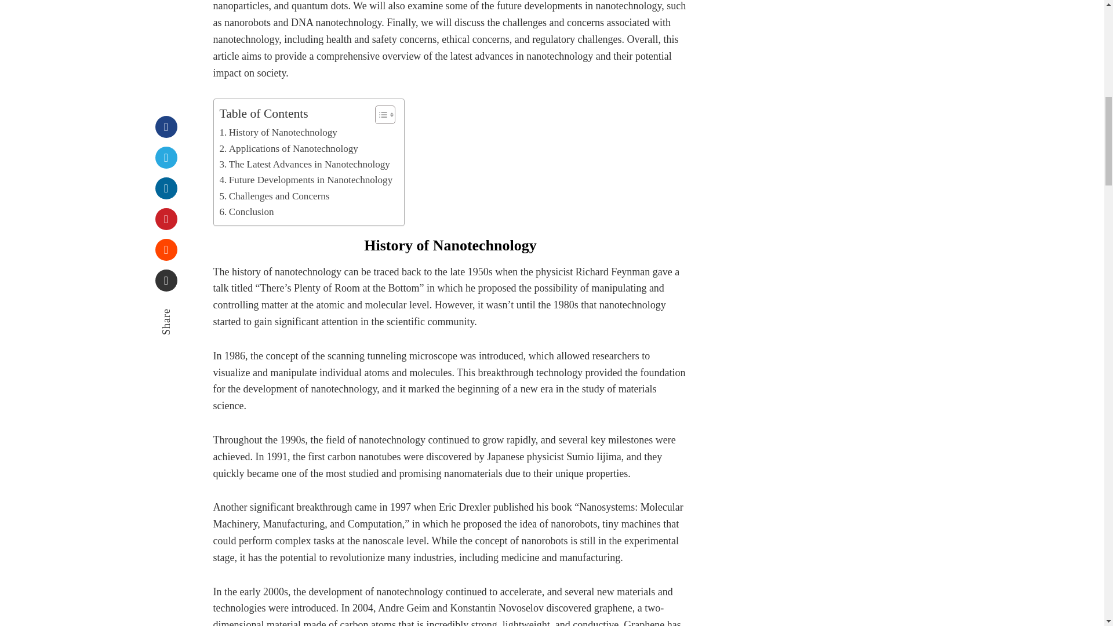  I want to click on The Latest Advances in Nanotechnology, so click(304, 165).